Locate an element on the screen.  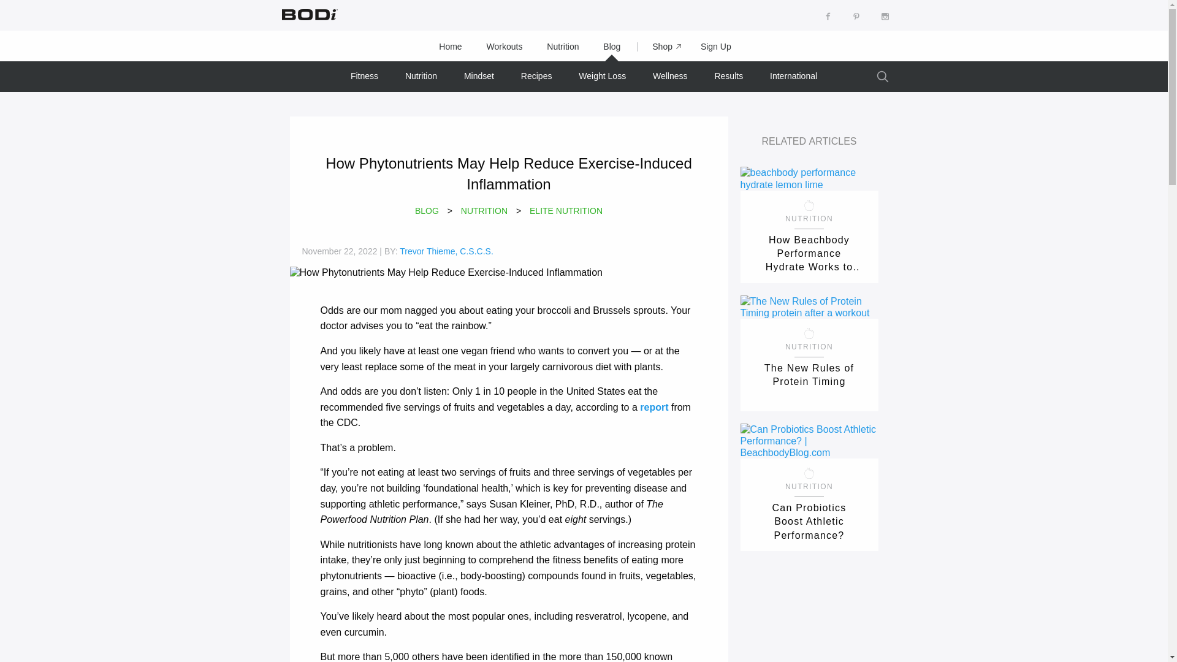
Workouts is located at coordinates (505, 47).